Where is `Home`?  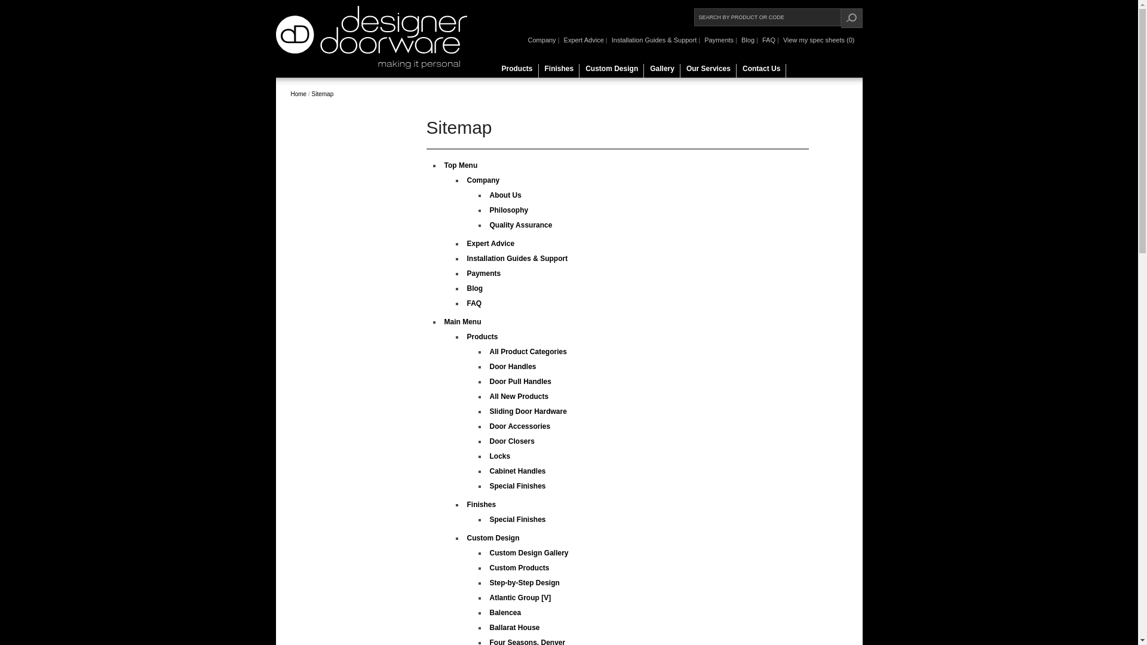 Home is located at coordinates (299, 94).